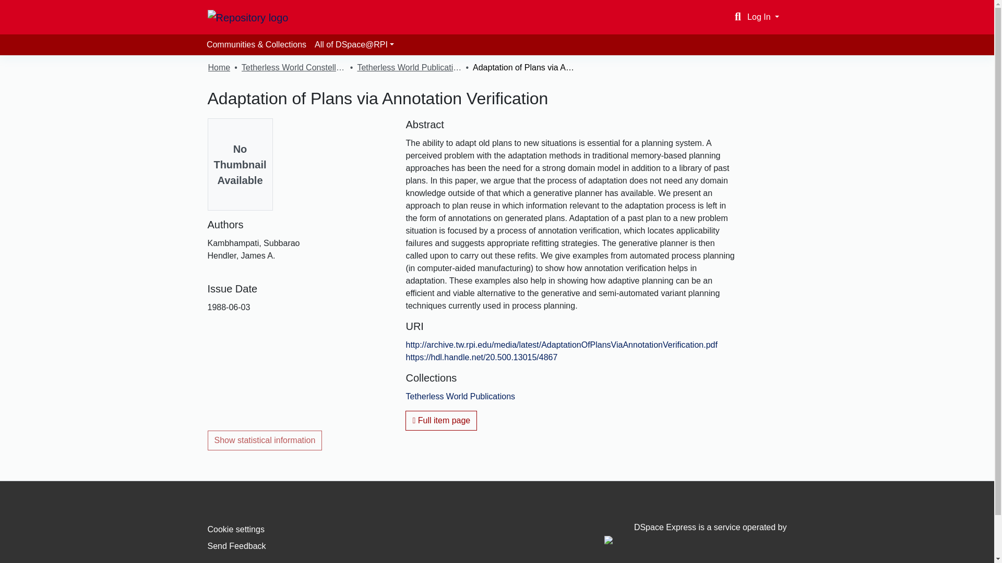 The height and width of the screenshot is (563, 1002). Describe the element at coordinates (237, 546) in the screenshot. I see `Send Feedback` at that location.